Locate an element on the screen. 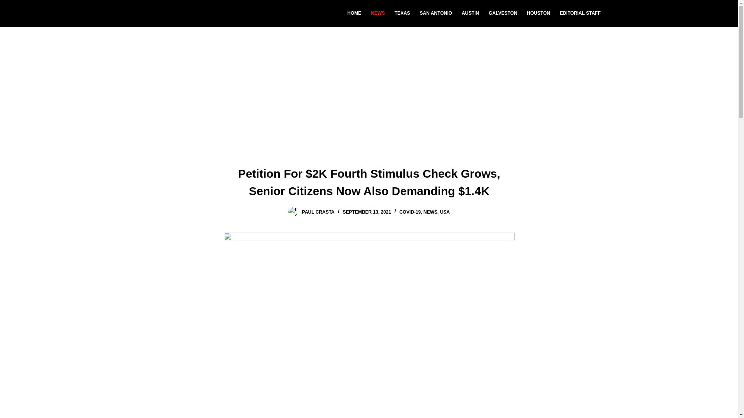 The height and width of the screenshot is (418, 744). NEWS is located at coordinates (430, 212).